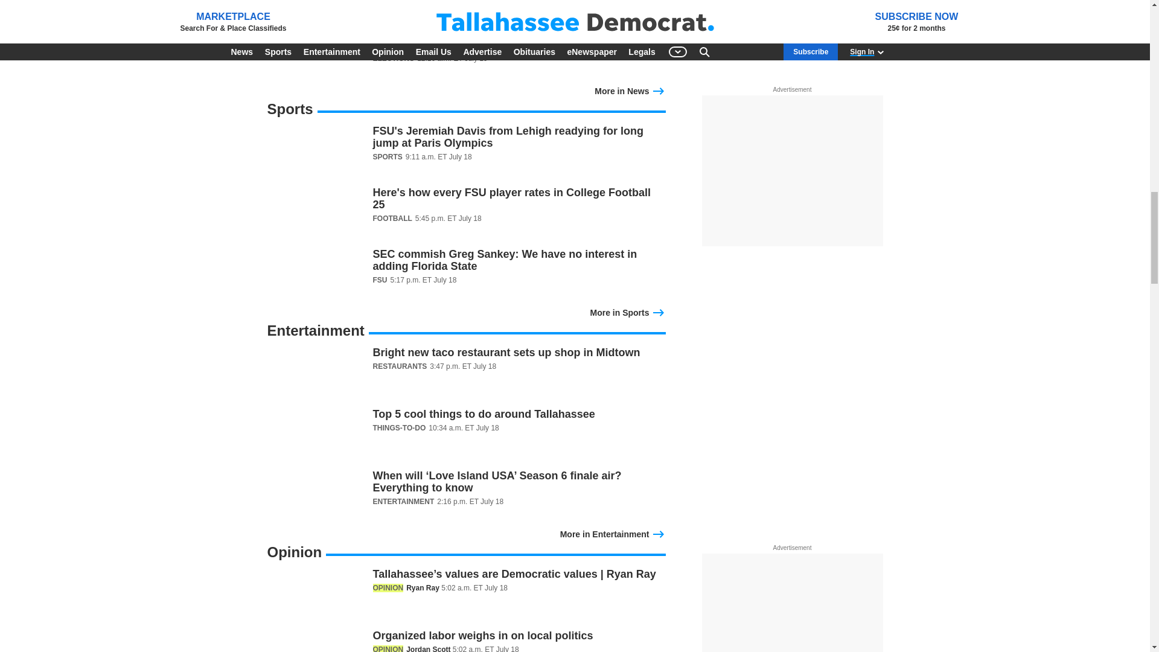 The image size is (1159, 652). Describe the element at coordinates (630, 89) in the screenshot. I see `More in News` at that location.